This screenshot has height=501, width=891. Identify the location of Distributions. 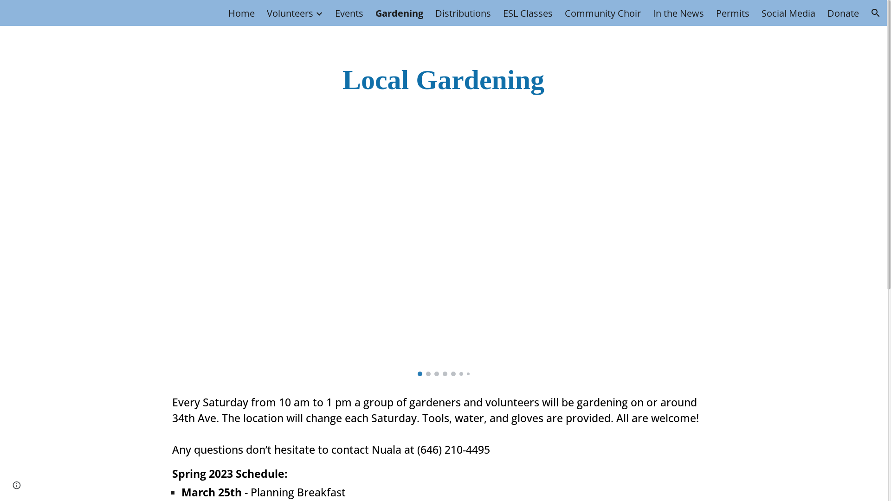
(463, 13).